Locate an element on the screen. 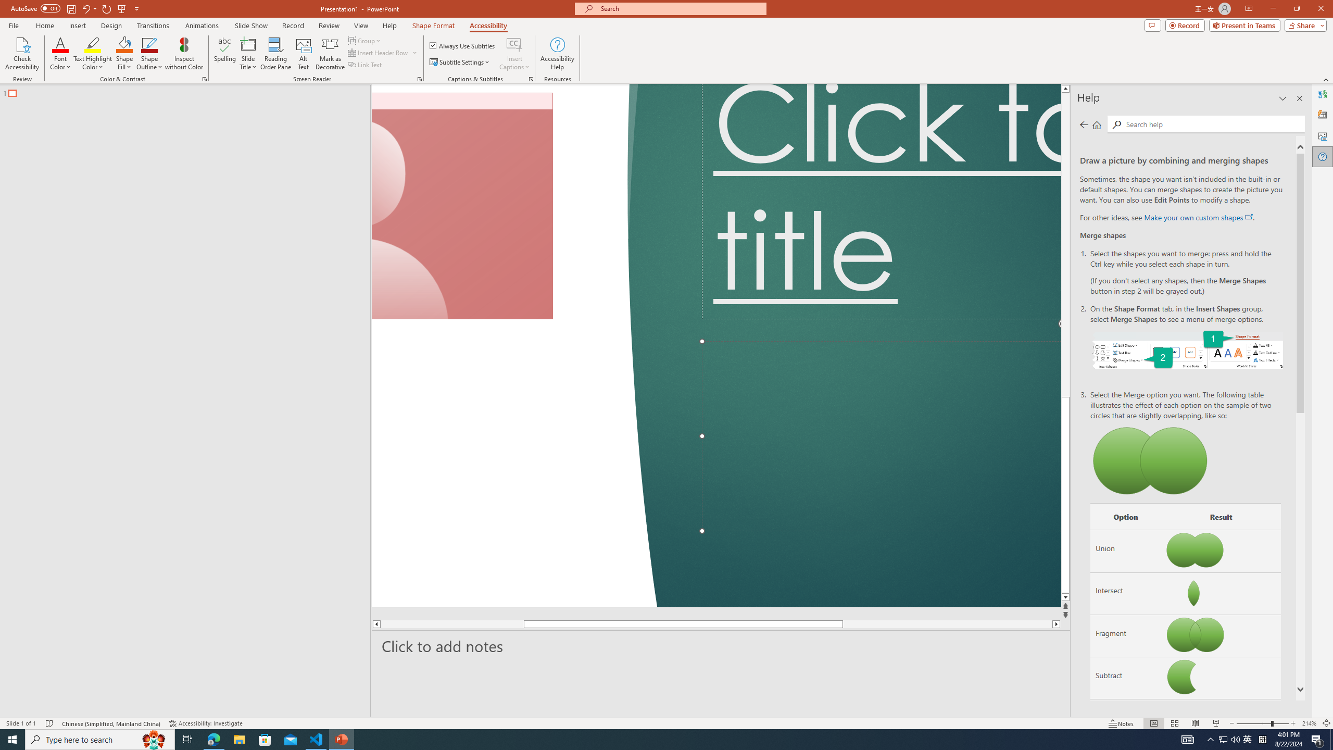 This screenshot has height=750, width=1333. Color & Contrast is located at coordinates (204, 79).